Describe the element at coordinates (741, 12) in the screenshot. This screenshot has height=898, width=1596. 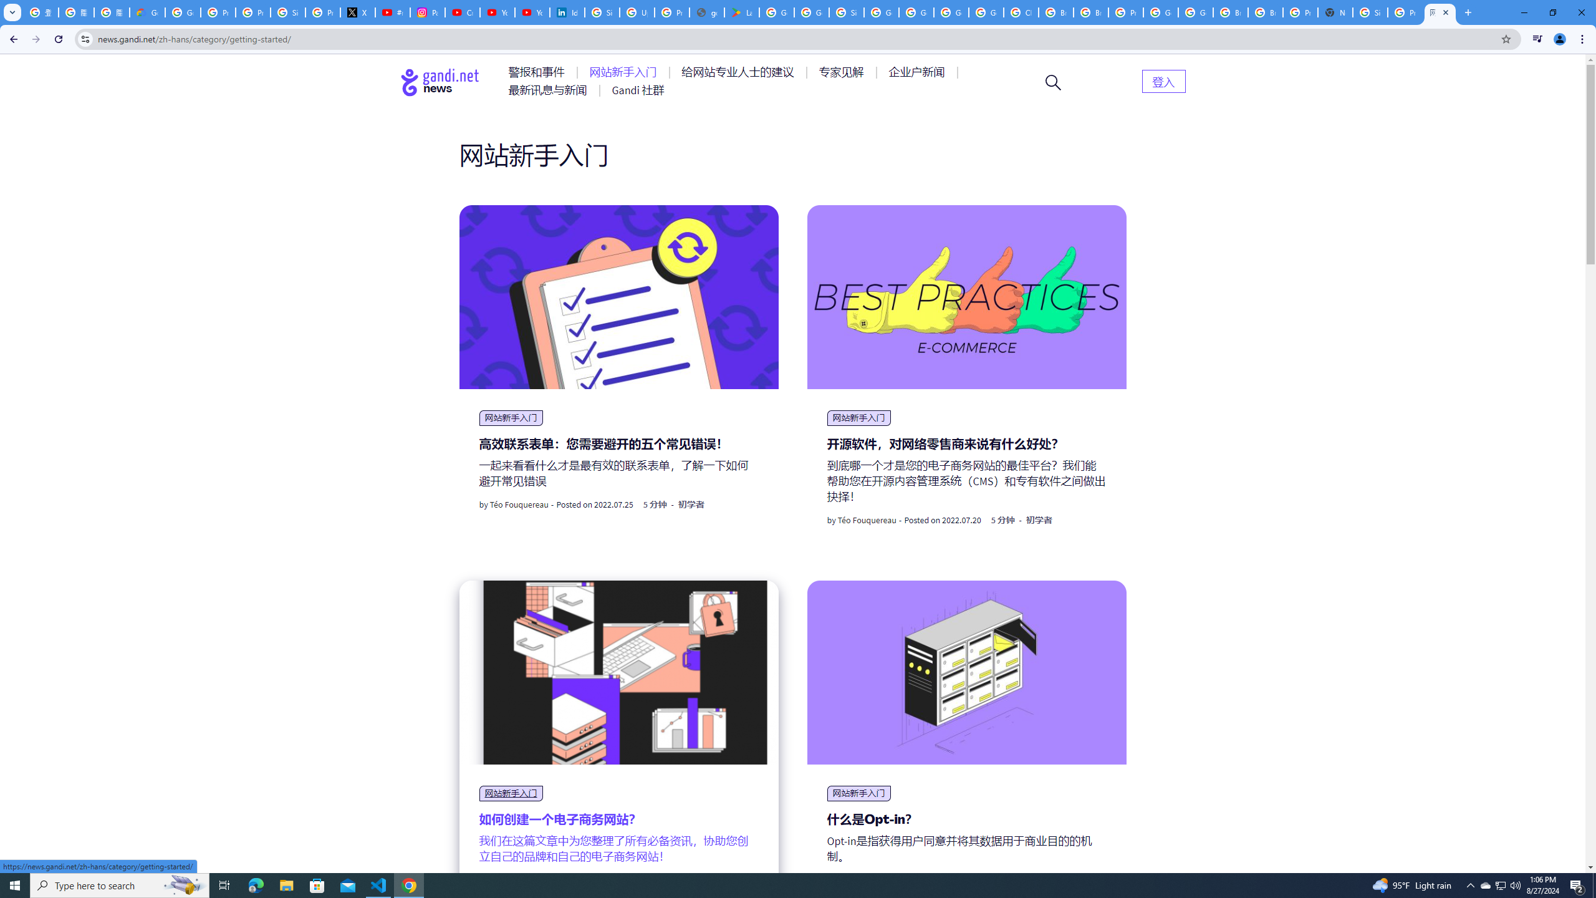
I see `Last Shelter: Survival - Apps on Google Play` at that location.